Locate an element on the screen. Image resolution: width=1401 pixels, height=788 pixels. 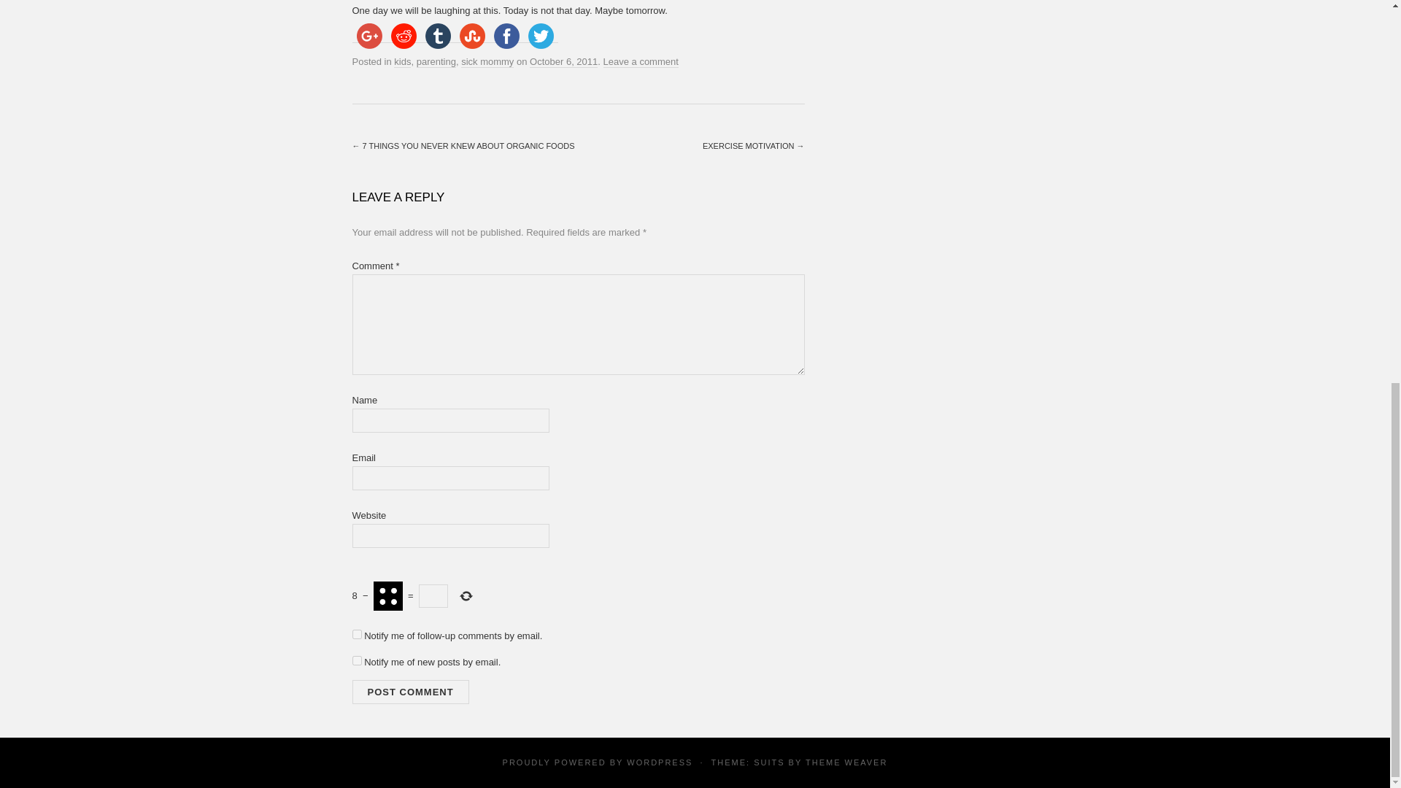
sick mommy is located at coordinates (487, 61).